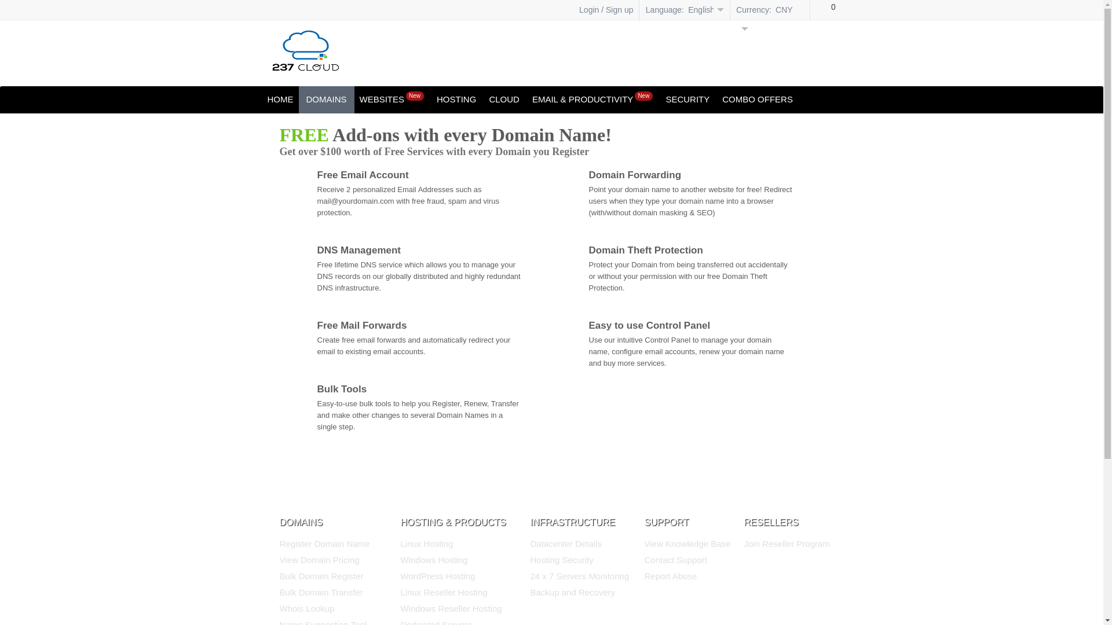 This screenshot has width=1112, height=625. I want to click on COMBO OFFERS, so click(758, 100).